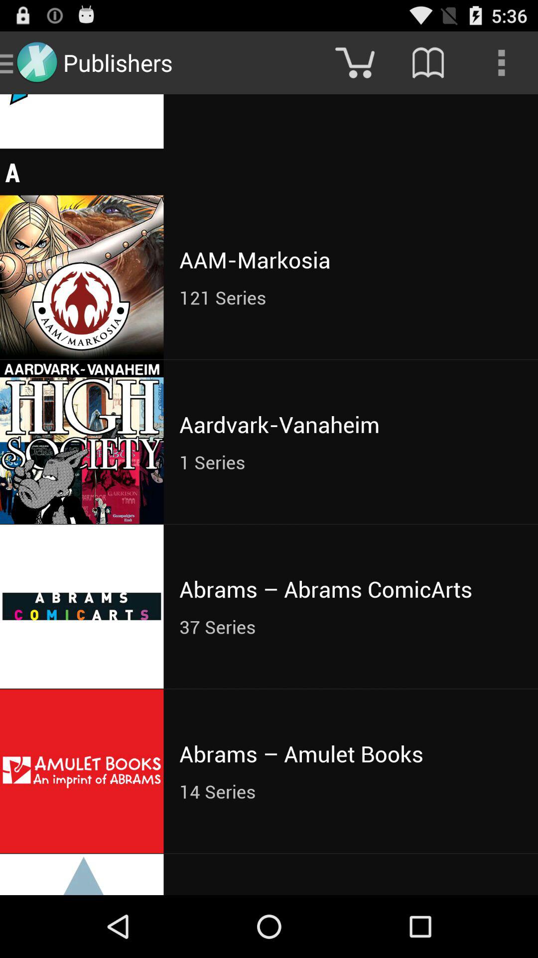 This screenshot has height=958, width=538. I want to click on flip until 37 series icon, so click(351, 627).